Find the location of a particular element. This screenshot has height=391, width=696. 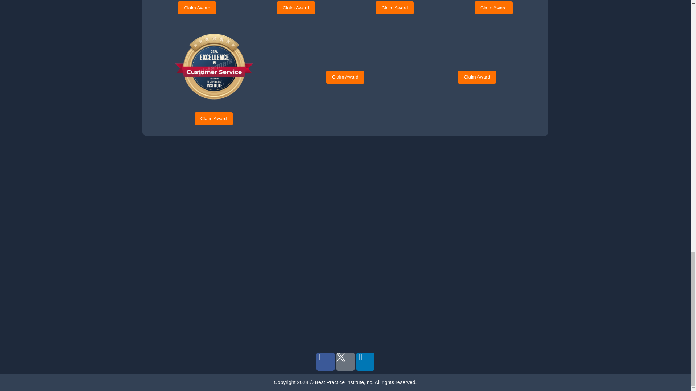

Claim Award is located at coordinates (493, 8).